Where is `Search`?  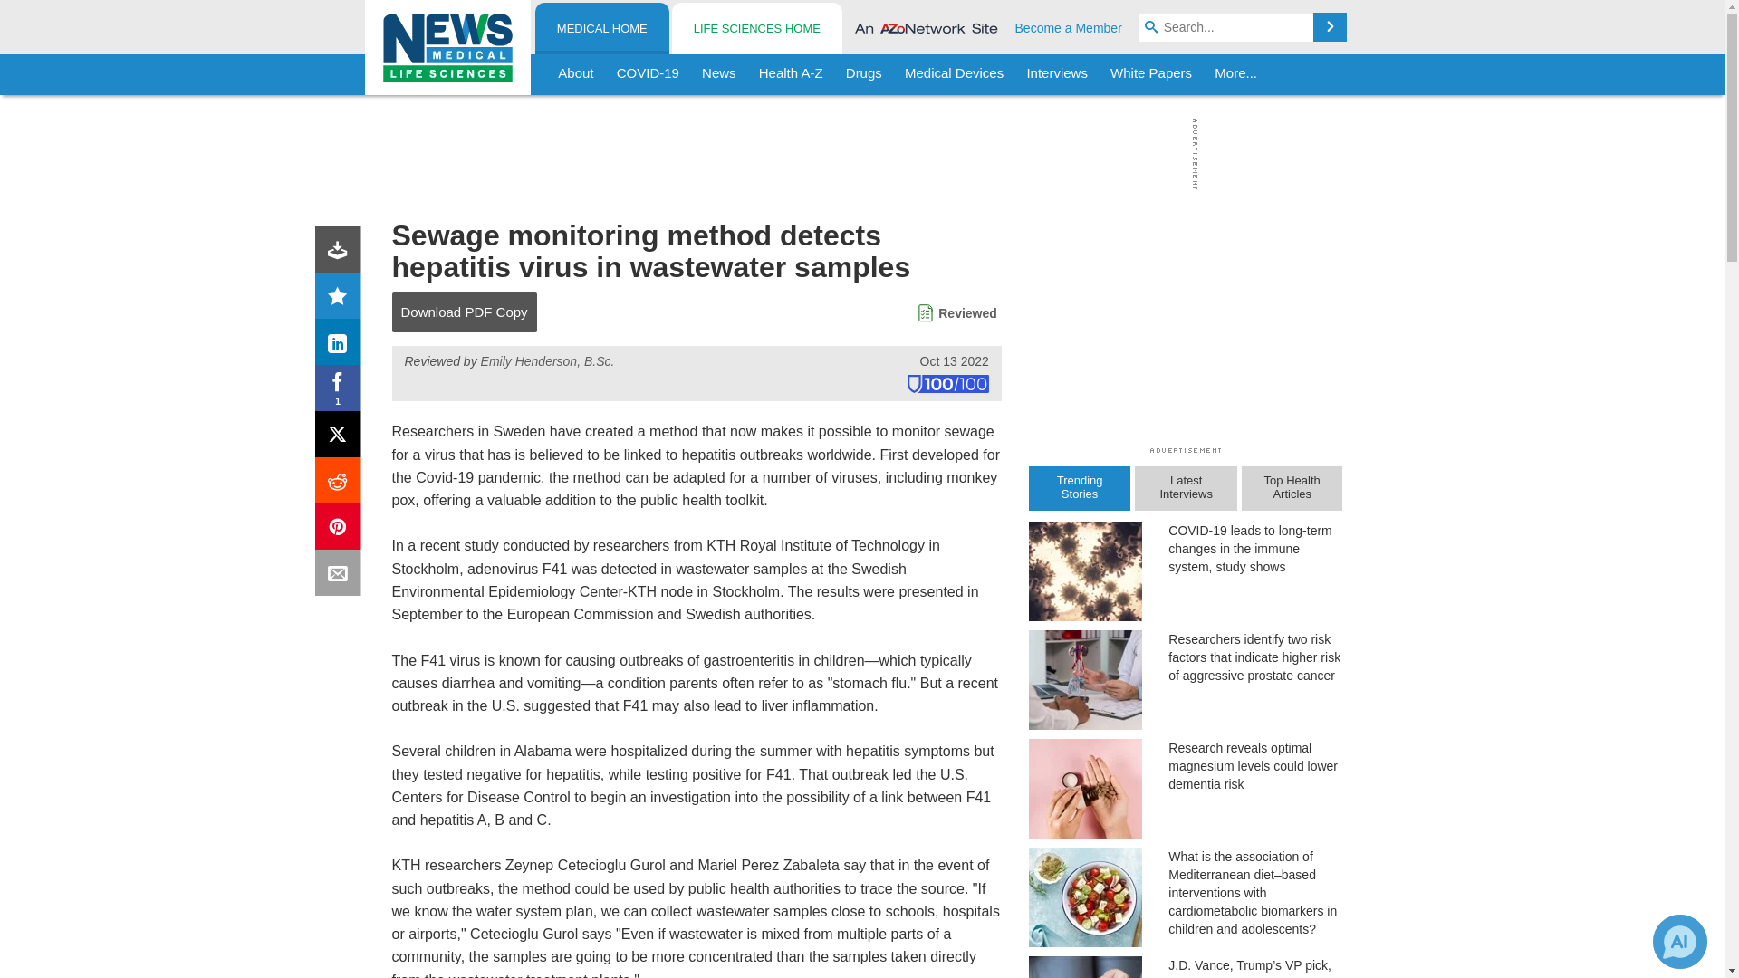
Search is located at coordinates (1330, 27).